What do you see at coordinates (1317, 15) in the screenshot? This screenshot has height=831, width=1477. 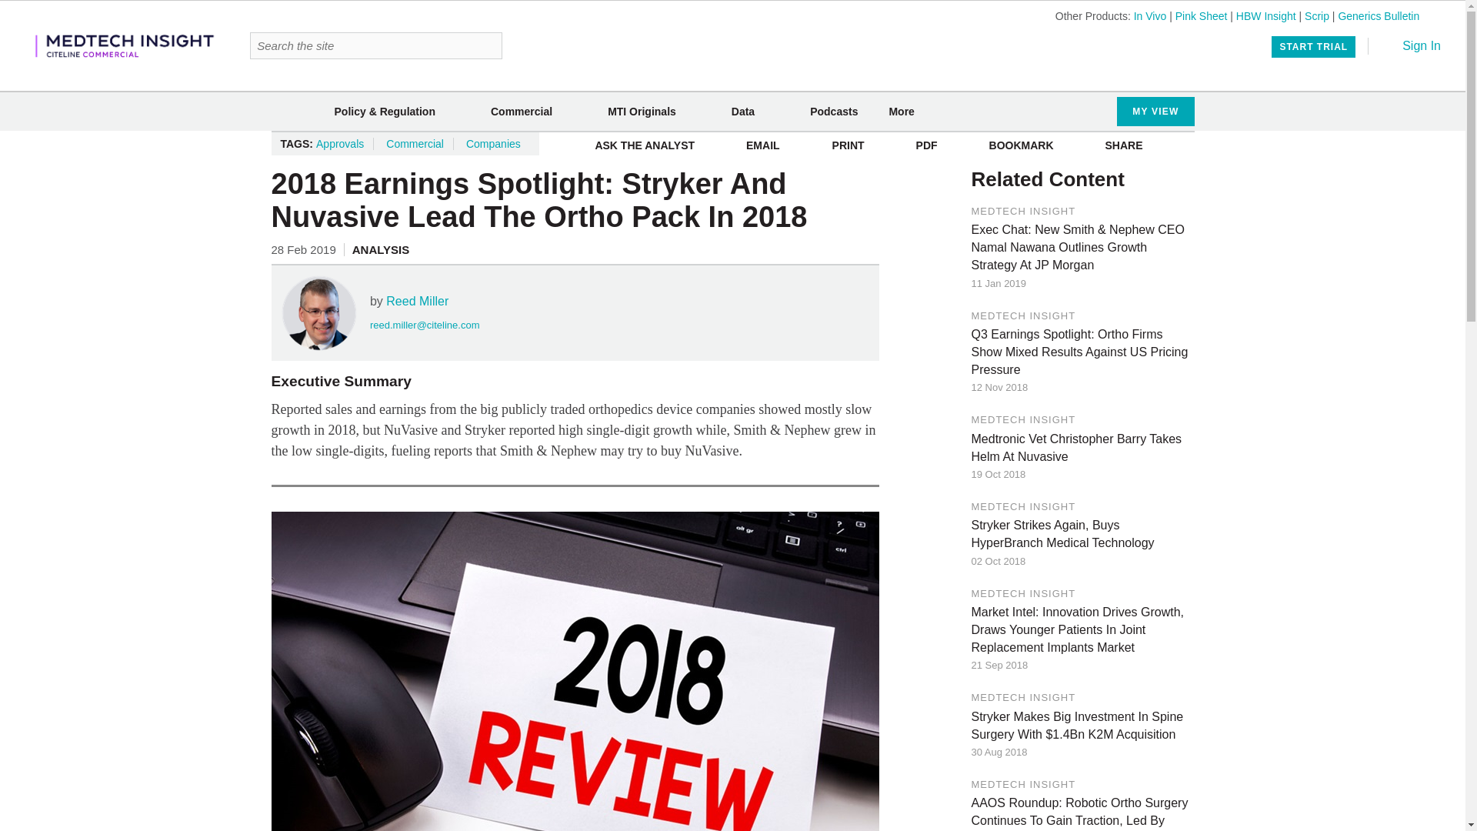 I see `Scrip` at bounding box center [1317, 15].